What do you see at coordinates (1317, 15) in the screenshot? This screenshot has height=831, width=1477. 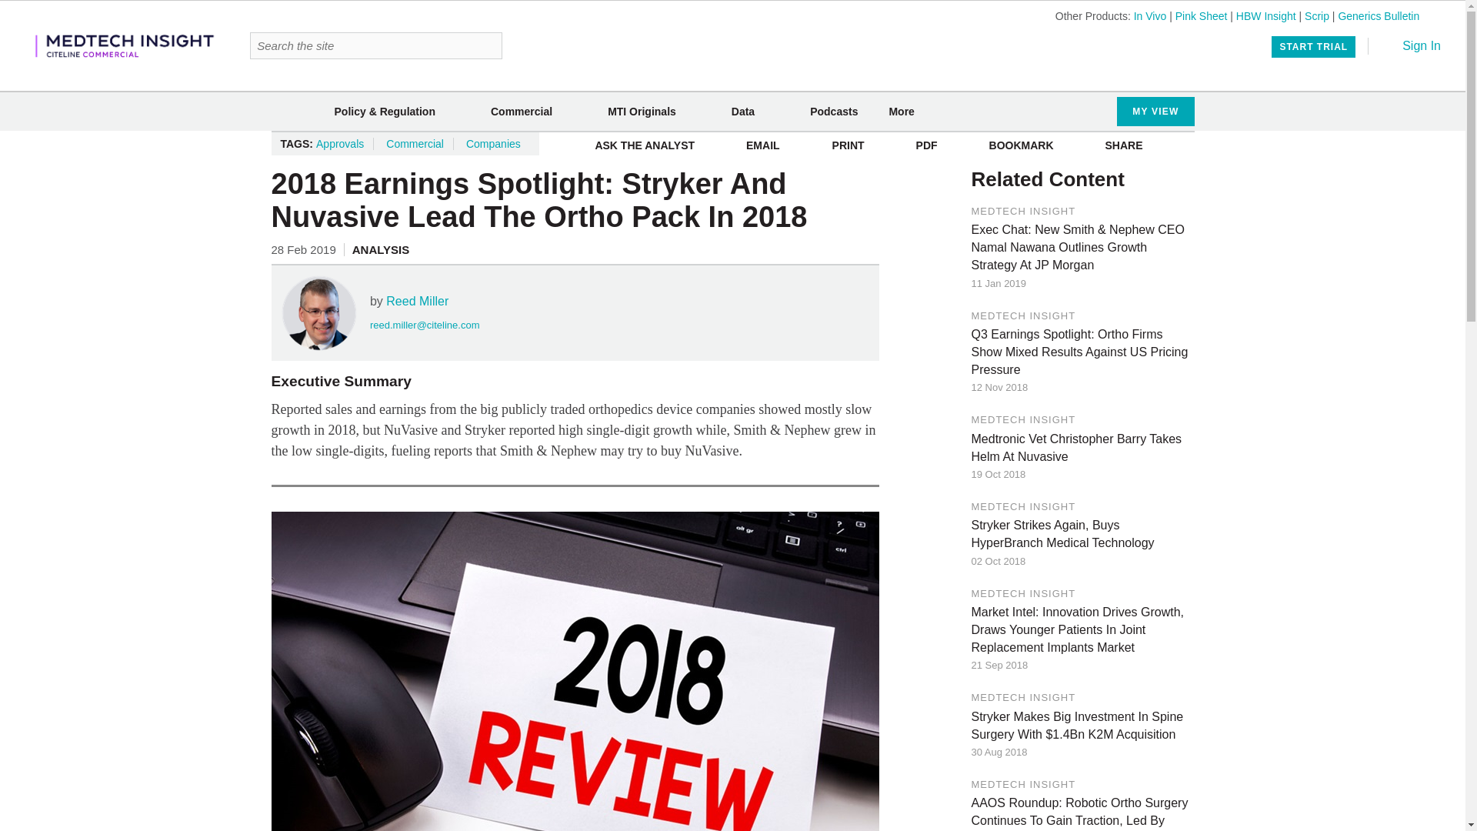 I see `Scrip` at bounding box center [1317, 15].